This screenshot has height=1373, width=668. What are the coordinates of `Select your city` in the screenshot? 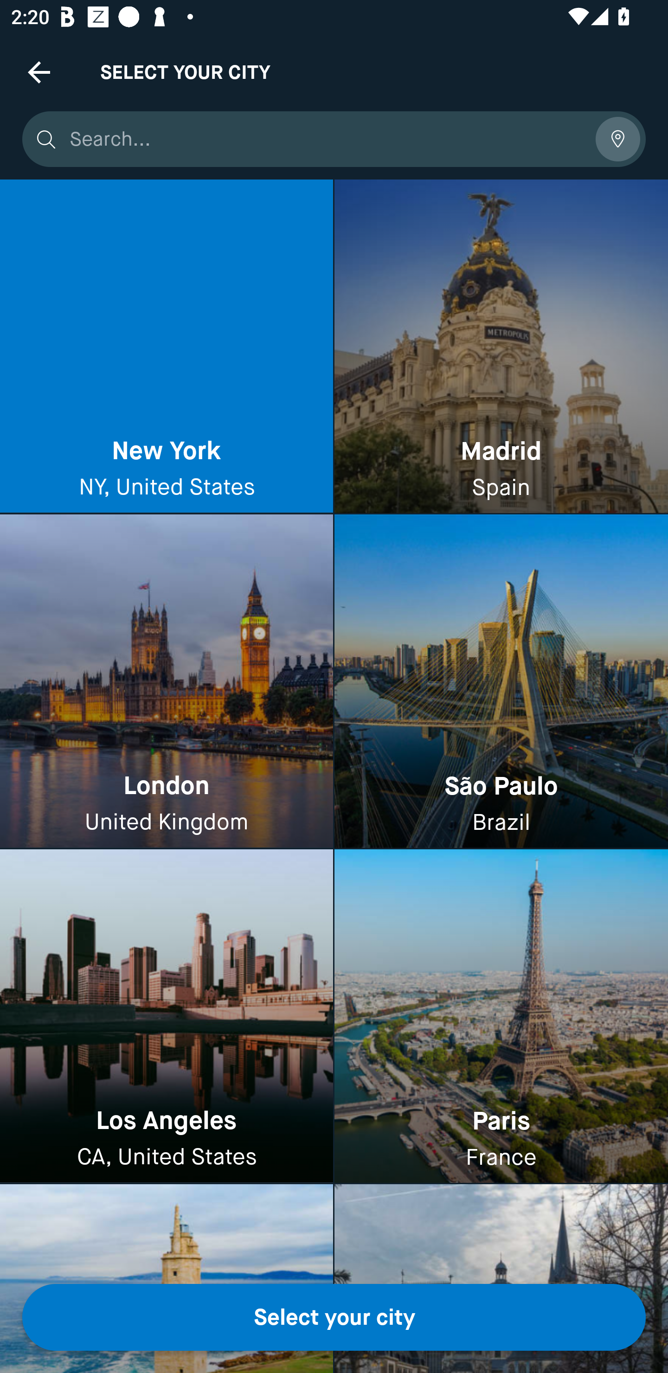 It's located at (334, 1317).